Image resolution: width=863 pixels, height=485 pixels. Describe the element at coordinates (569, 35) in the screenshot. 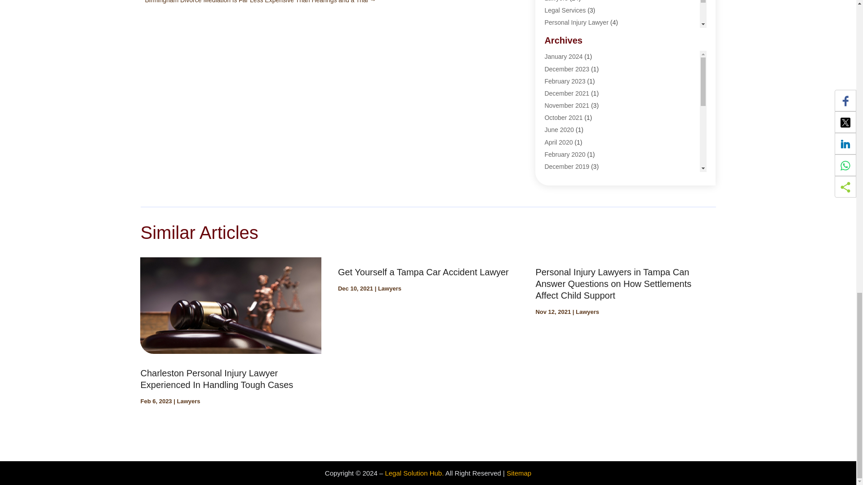

I see `Virtual Law Office` at that location.